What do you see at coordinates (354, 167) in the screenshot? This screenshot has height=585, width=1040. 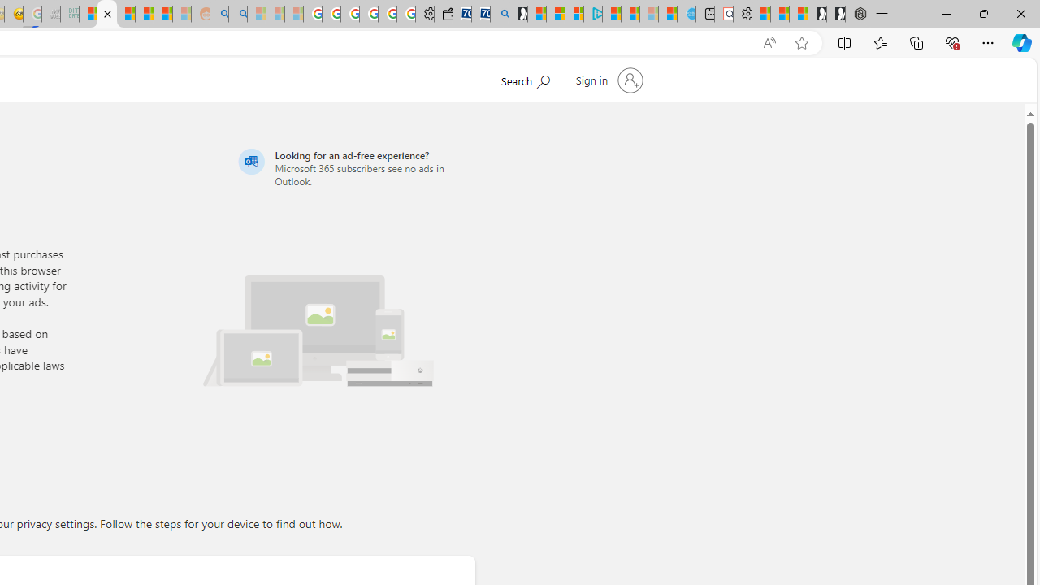 I see `Looking for an ad-free experience?` at bounding box center [354, 167].